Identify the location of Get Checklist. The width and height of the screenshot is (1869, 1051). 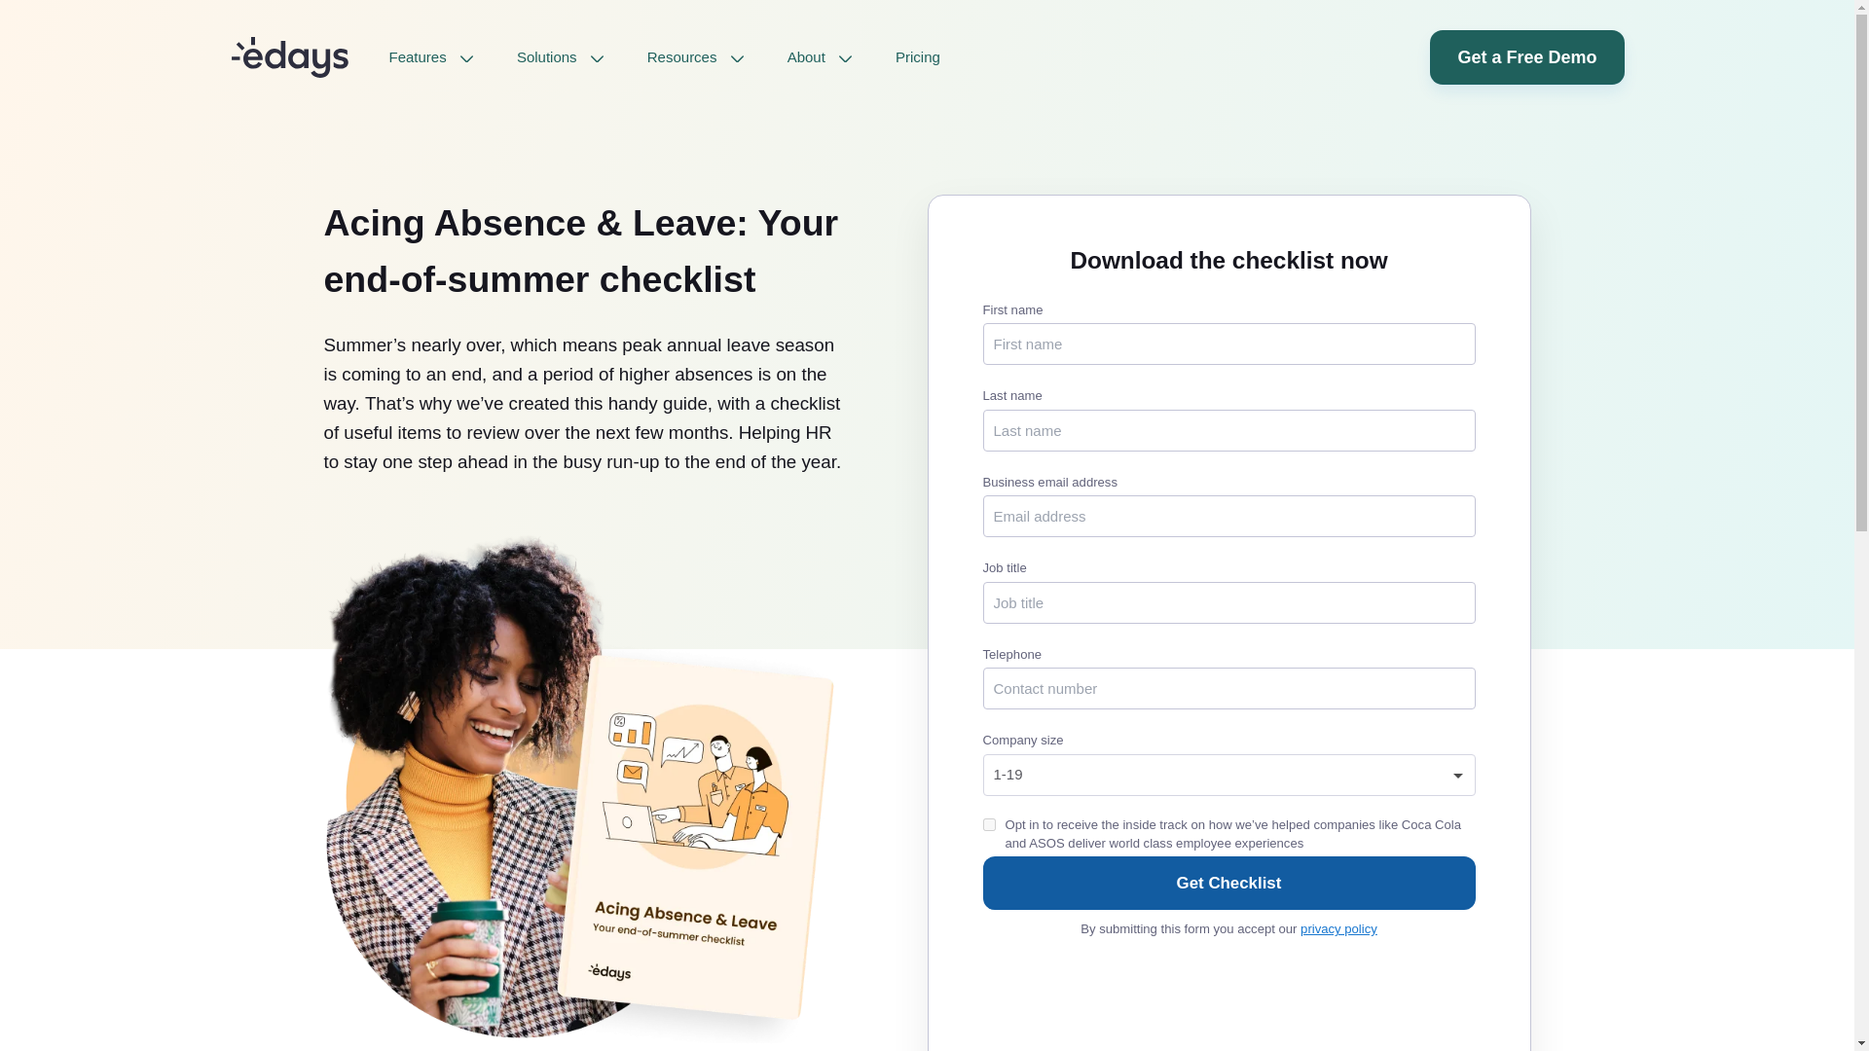
(1228, 884).